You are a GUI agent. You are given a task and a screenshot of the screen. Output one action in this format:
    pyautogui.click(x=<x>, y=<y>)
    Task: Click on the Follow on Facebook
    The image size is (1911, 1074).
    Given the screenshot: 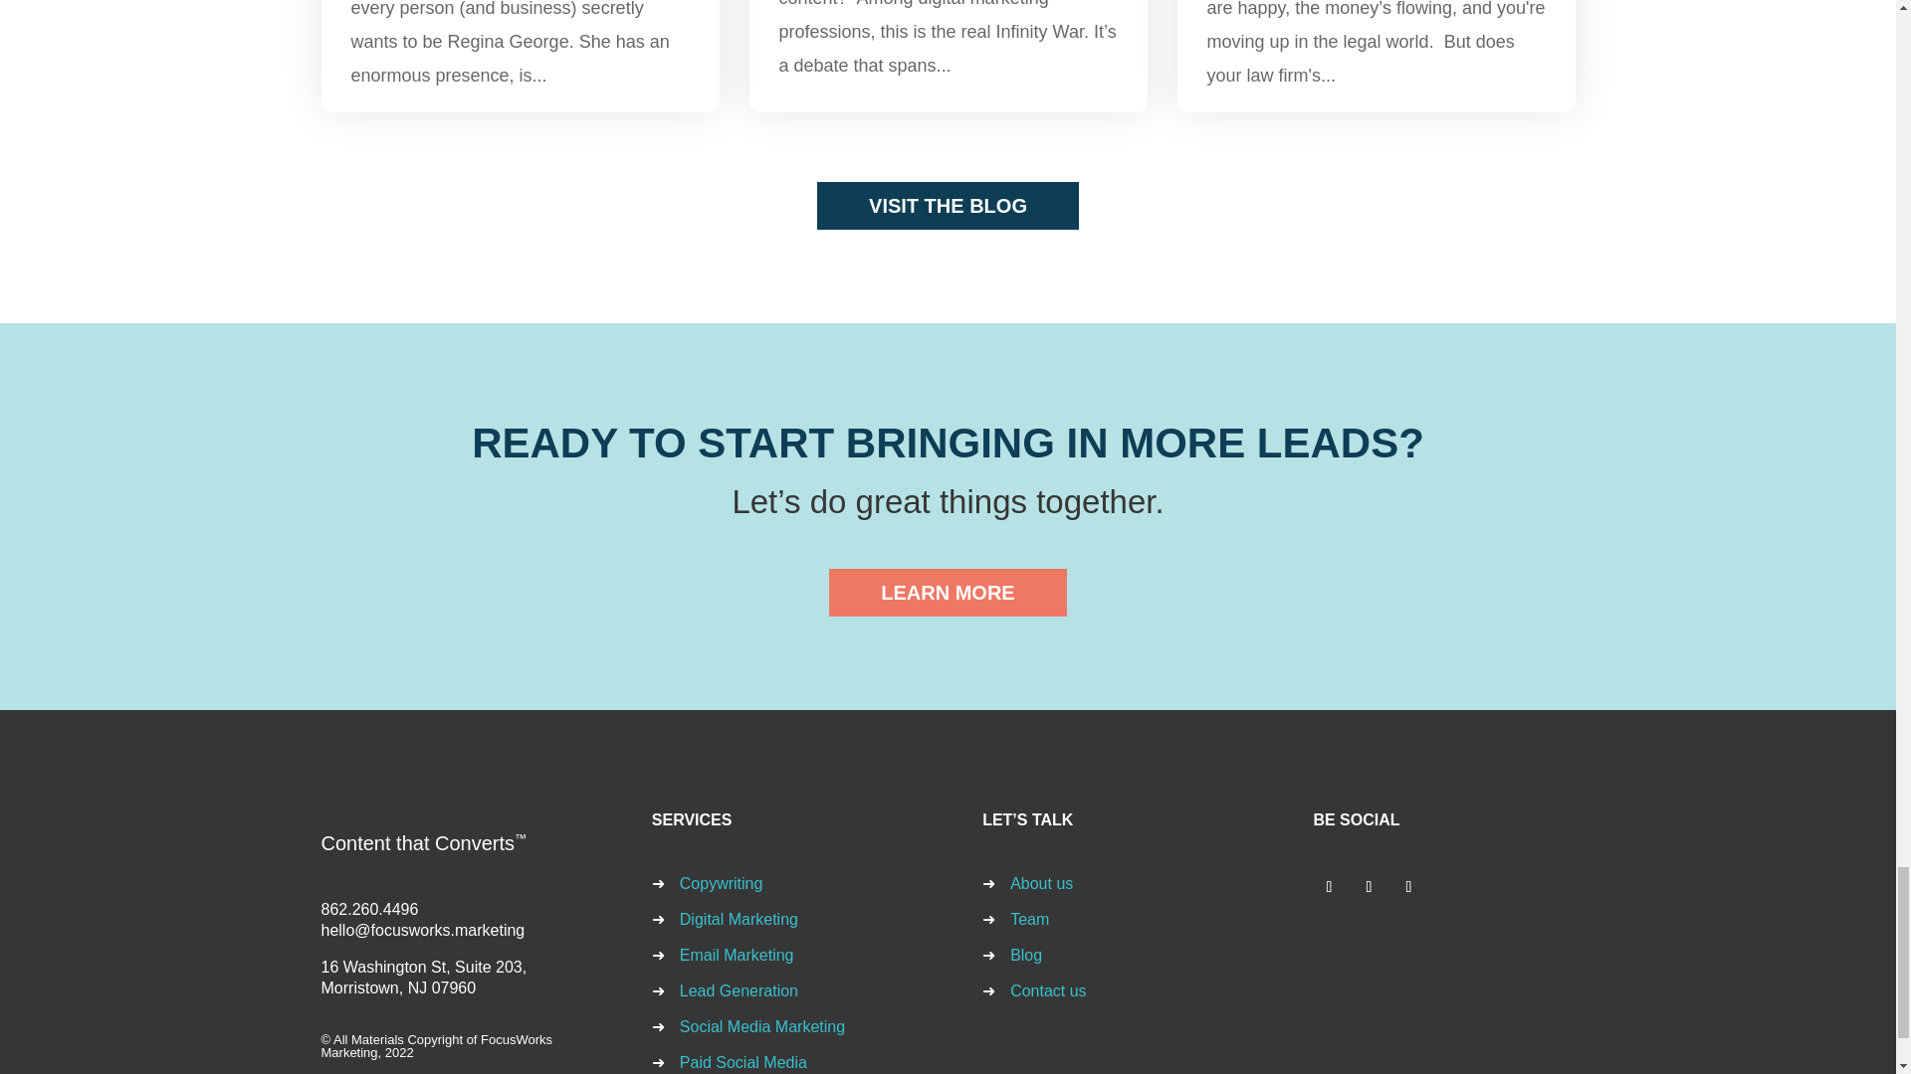 What is the action you would take?
    pyautogui.click(x=1407, y=887)
    